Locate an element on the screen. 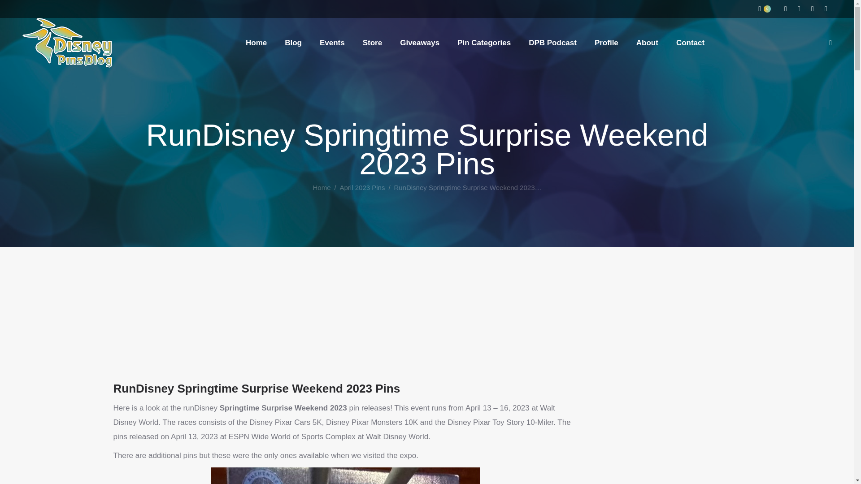 Image resolution: width=861 pixels, height=484 pixels. Giveaways is located at coordinates (420, 43).